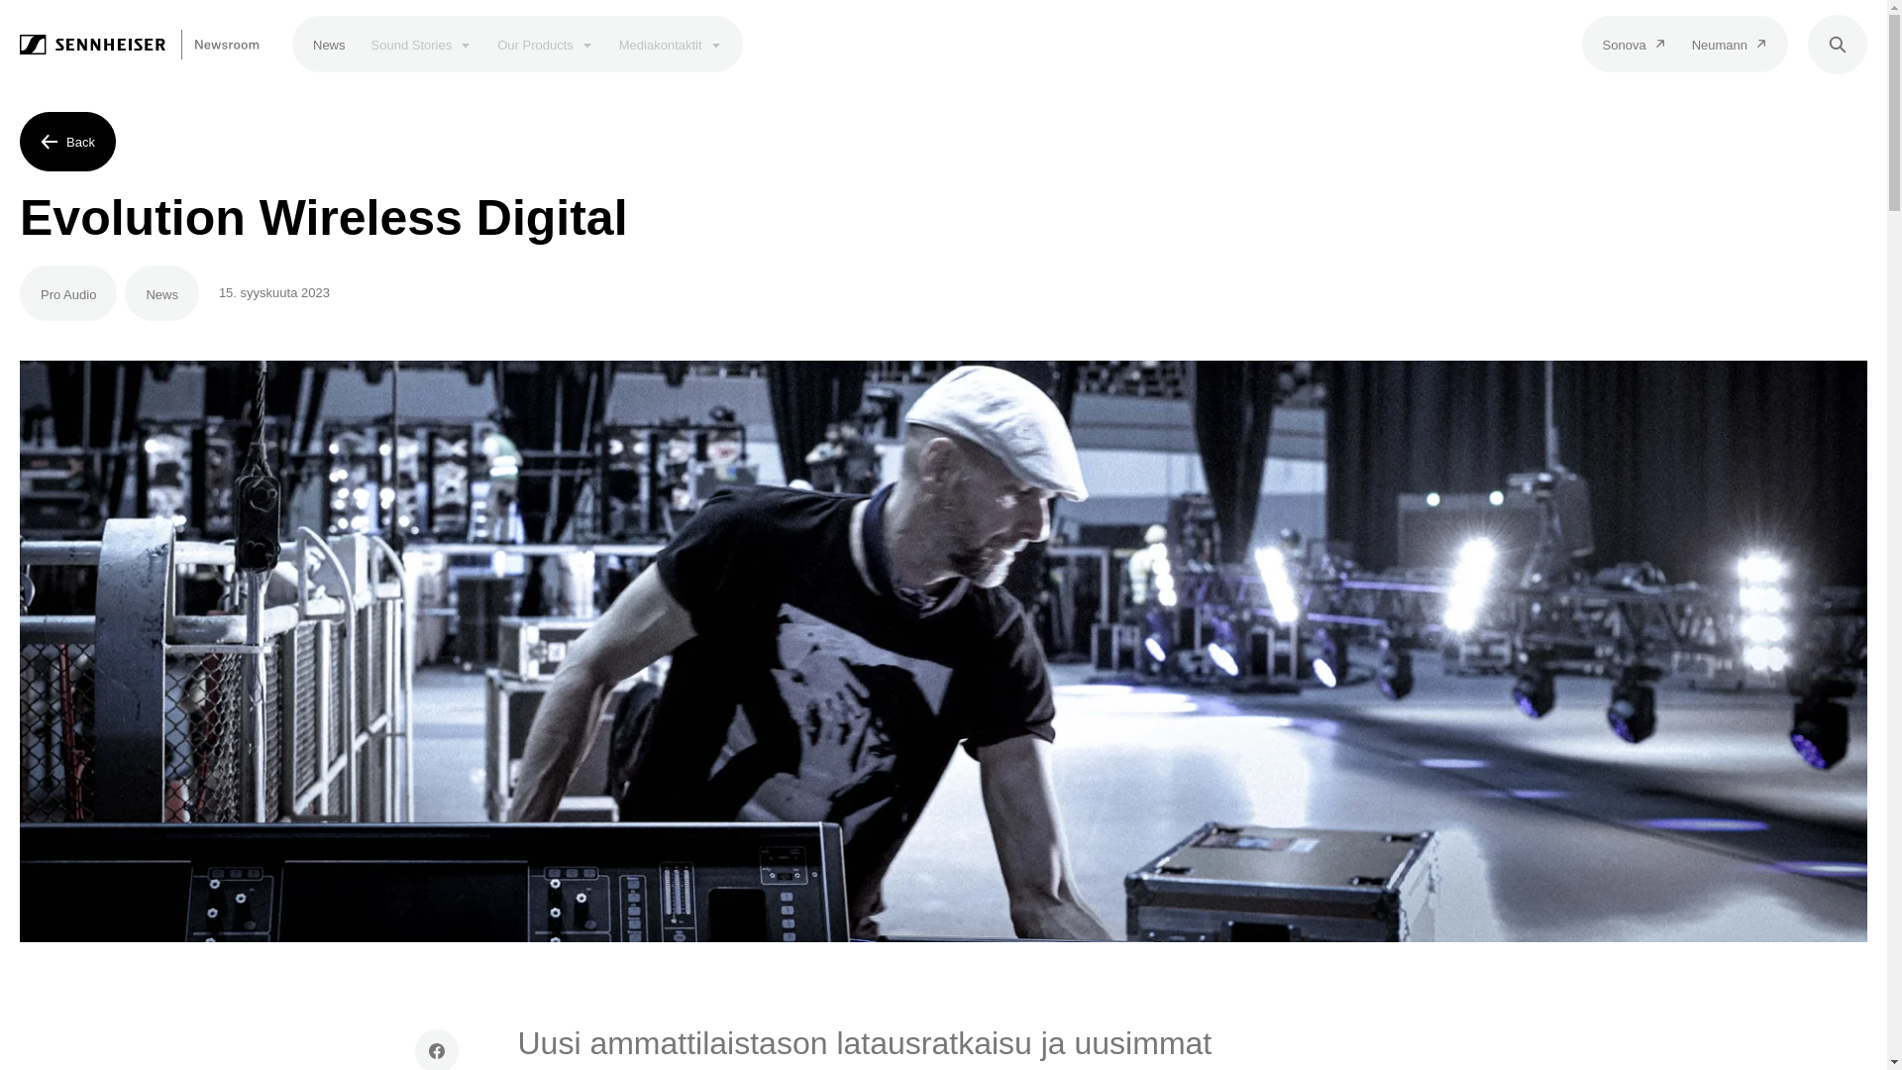 This screenshot has width=1902, height=1070. What do you see at coordinates (67, 141) in the screenshot?
I see `Back` at bounding box center [67, 141].